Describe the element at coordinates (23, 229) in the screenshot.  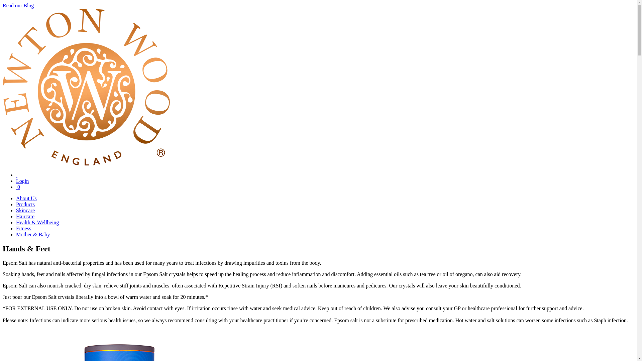
I see `Fitness` at that location.